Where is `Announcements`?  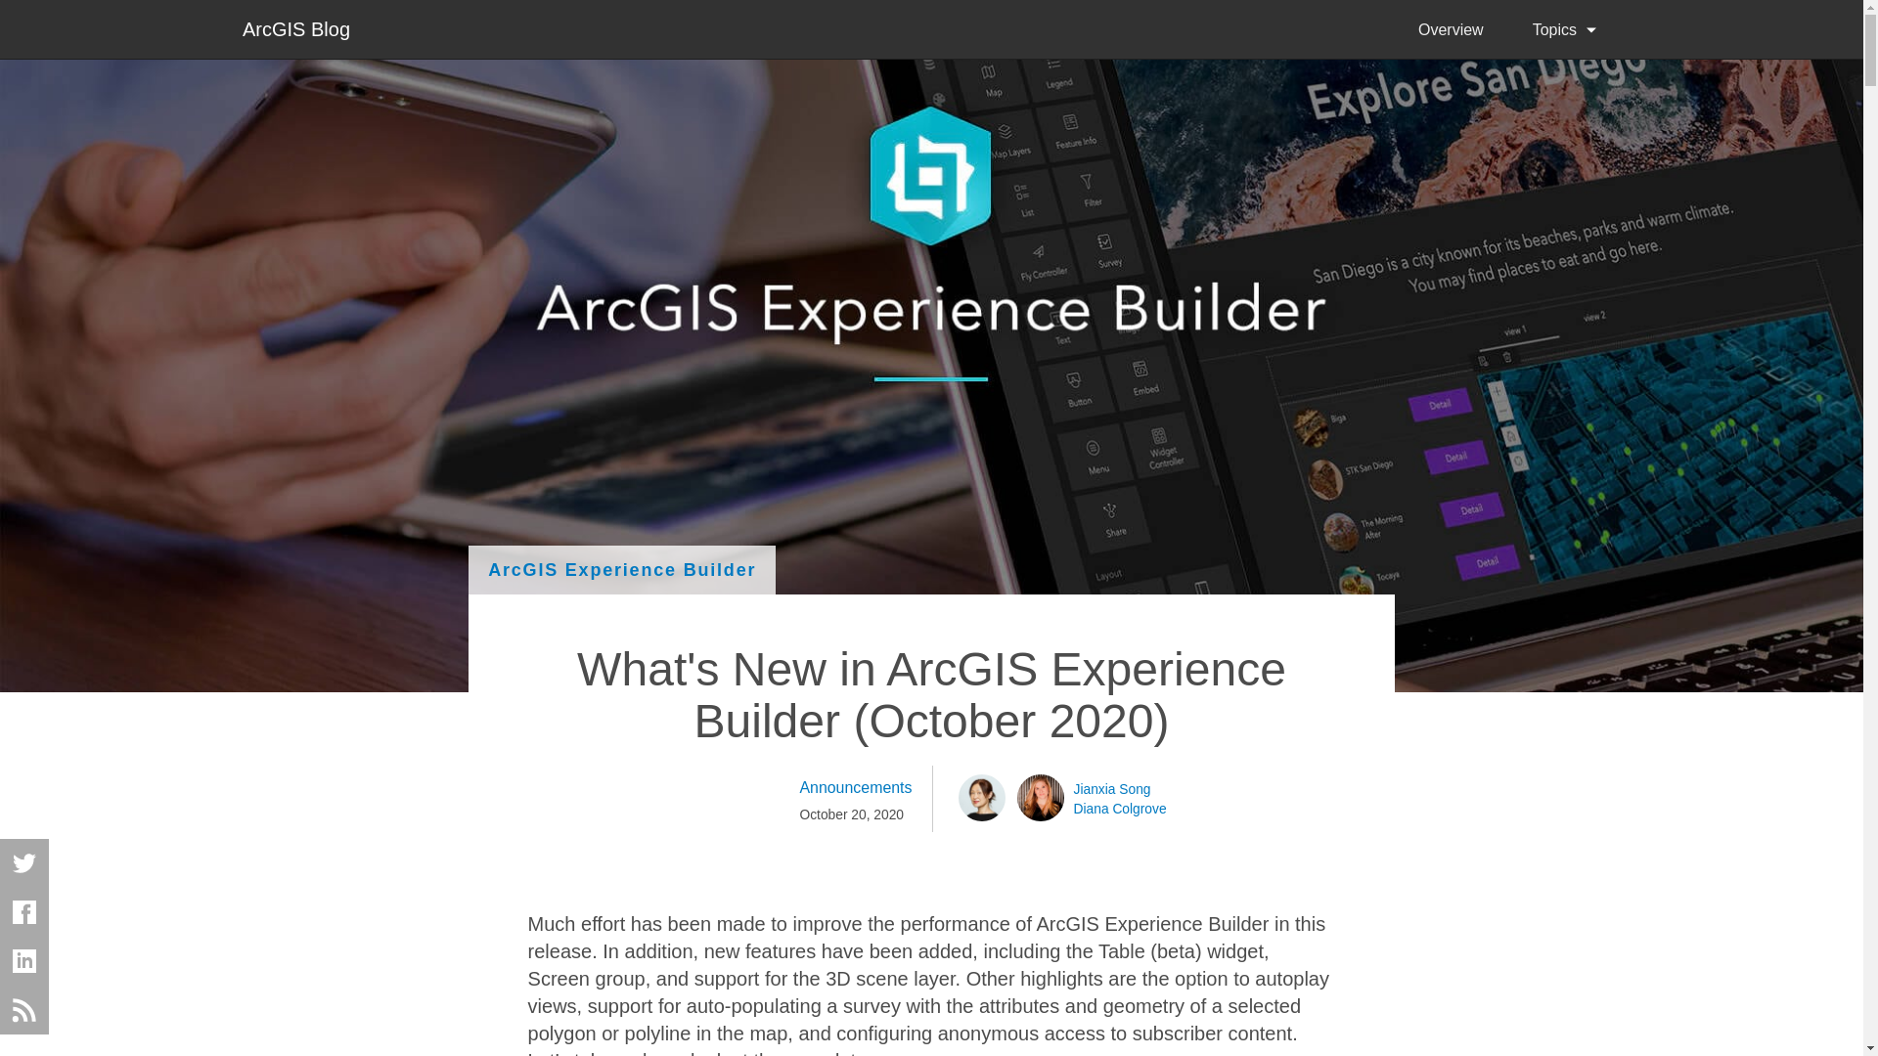 Announcements is located at coordinates (855, 787).